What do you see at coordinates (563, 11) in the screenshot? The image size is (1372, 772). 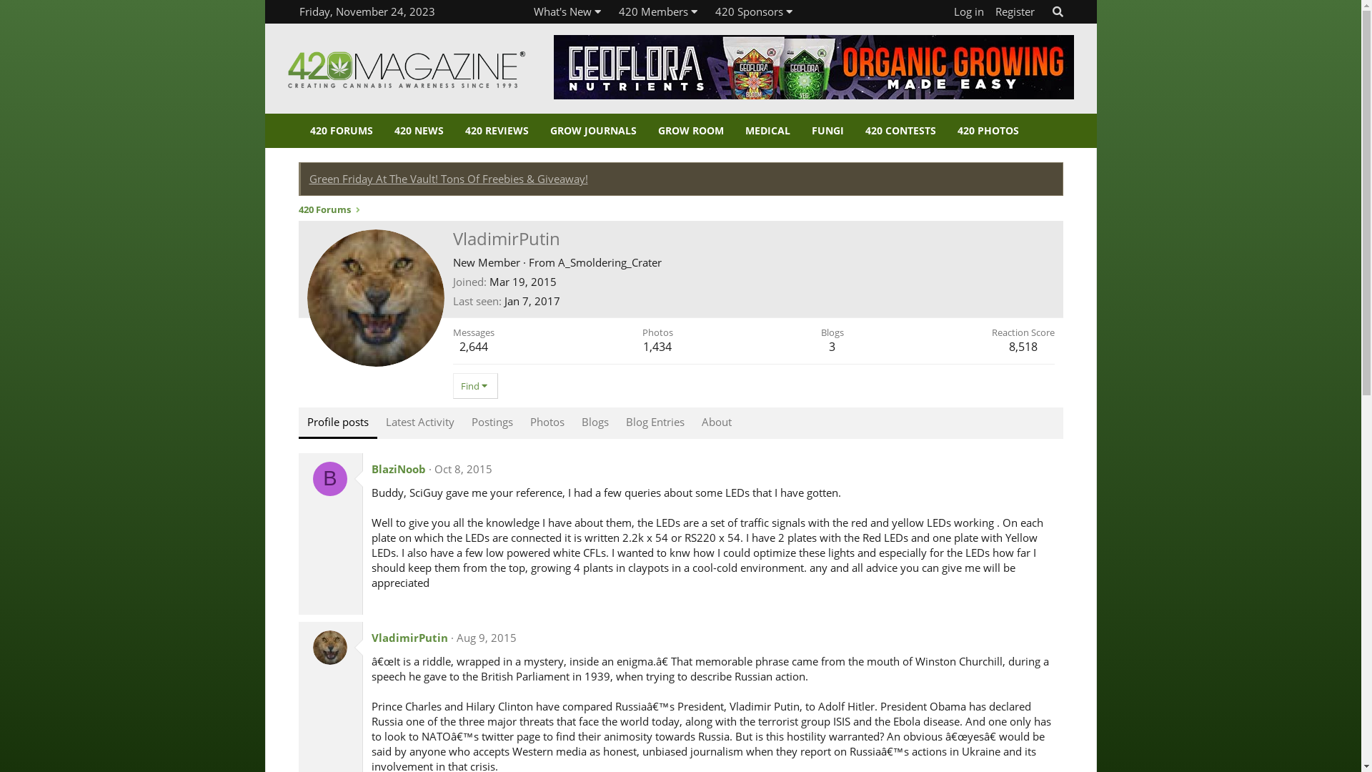 I see `What's New` at bounding box center [563, 11].